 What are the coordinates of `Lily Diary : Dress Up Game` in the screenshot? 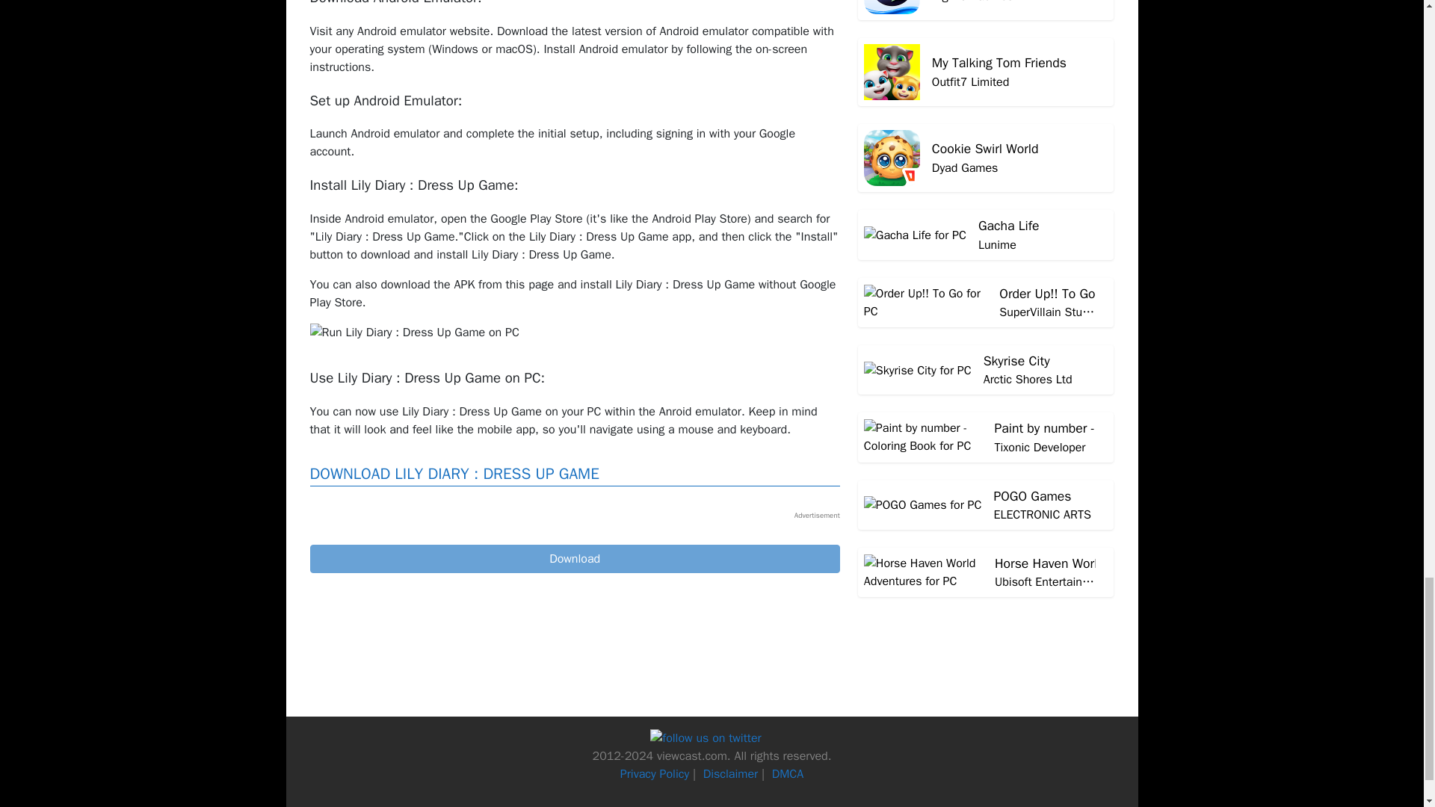 It's located at (574, 559).